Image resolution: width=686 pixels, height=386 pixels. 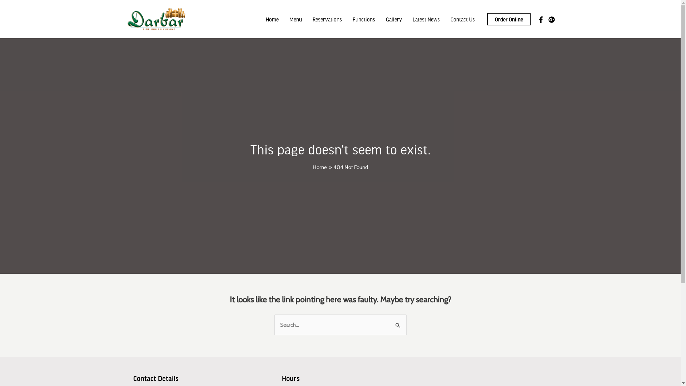 What do you see at coordinates (398, 322) in the screenshot?
I see `Search` at bounding box center [398, 322].